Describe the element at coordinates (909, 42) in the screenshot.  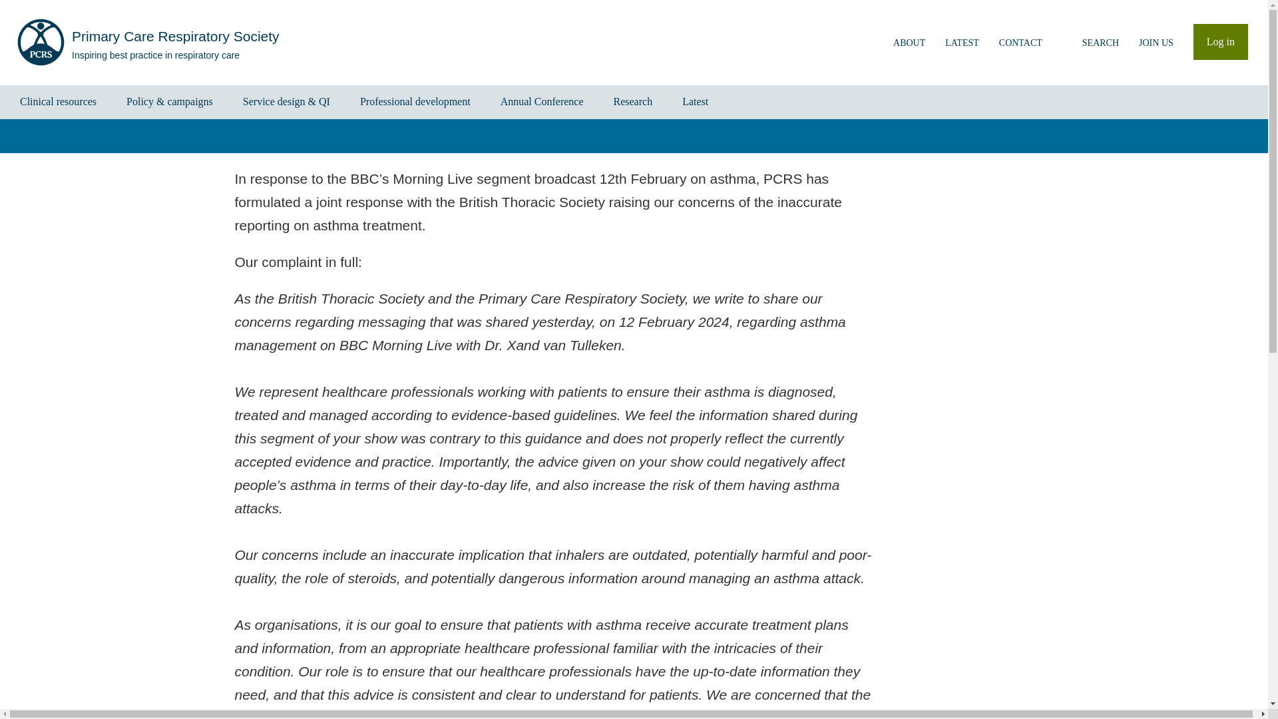
I see `ABOUT` at that location.